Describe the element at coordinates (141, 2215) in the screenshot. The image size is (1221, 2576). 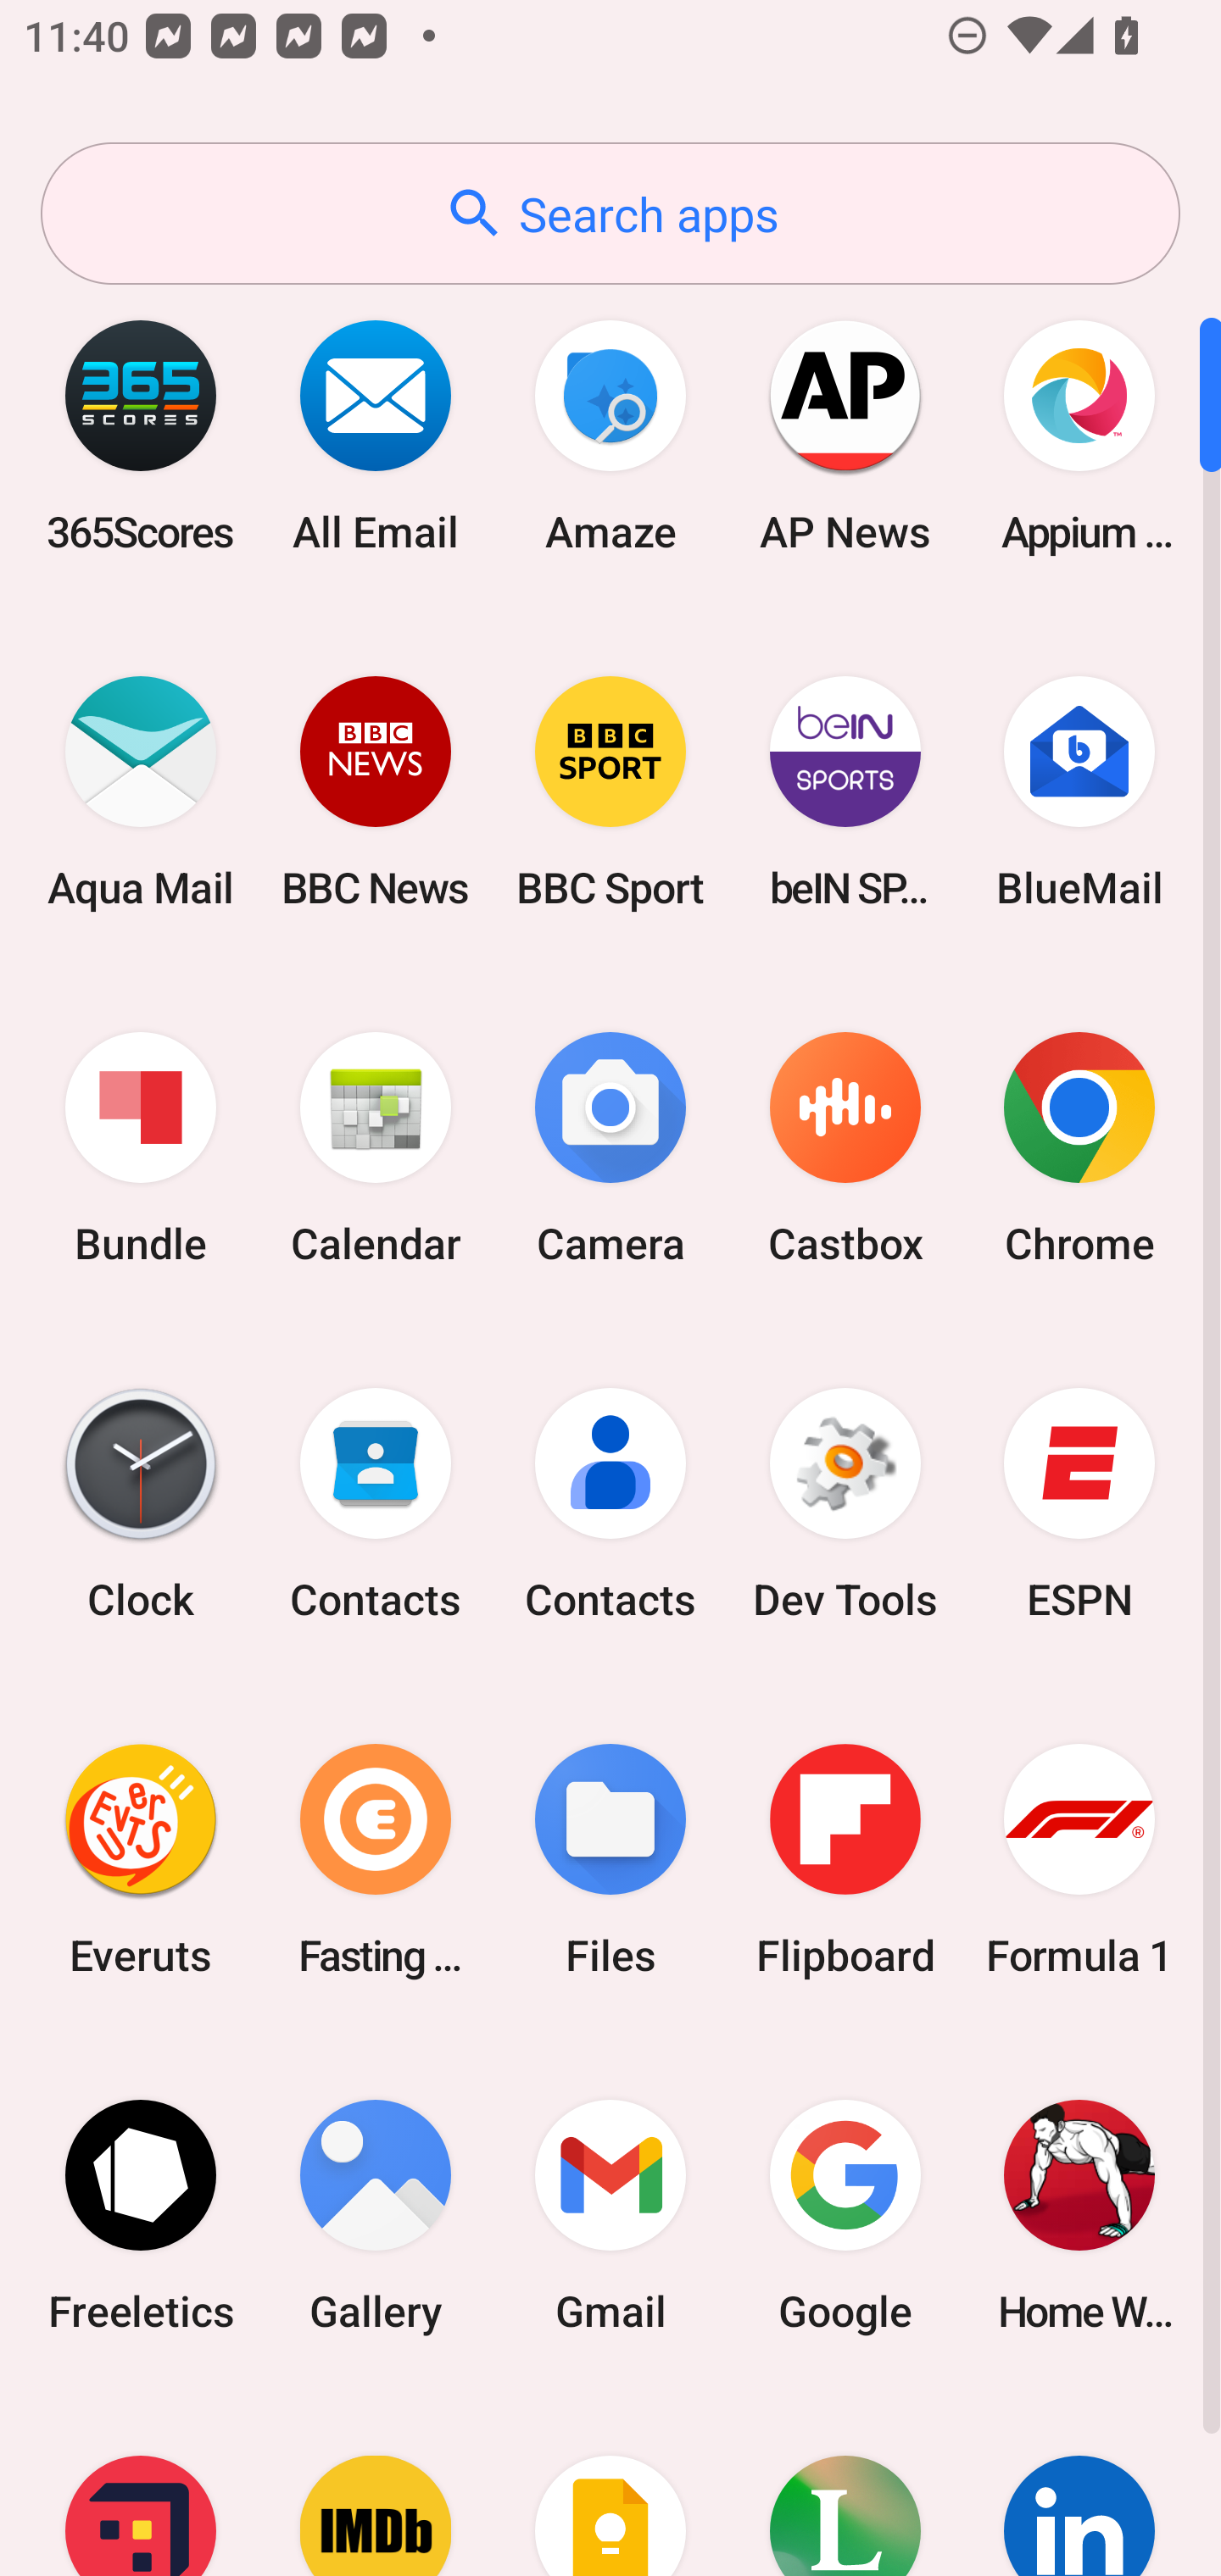
I see `Freeletics` at that location.